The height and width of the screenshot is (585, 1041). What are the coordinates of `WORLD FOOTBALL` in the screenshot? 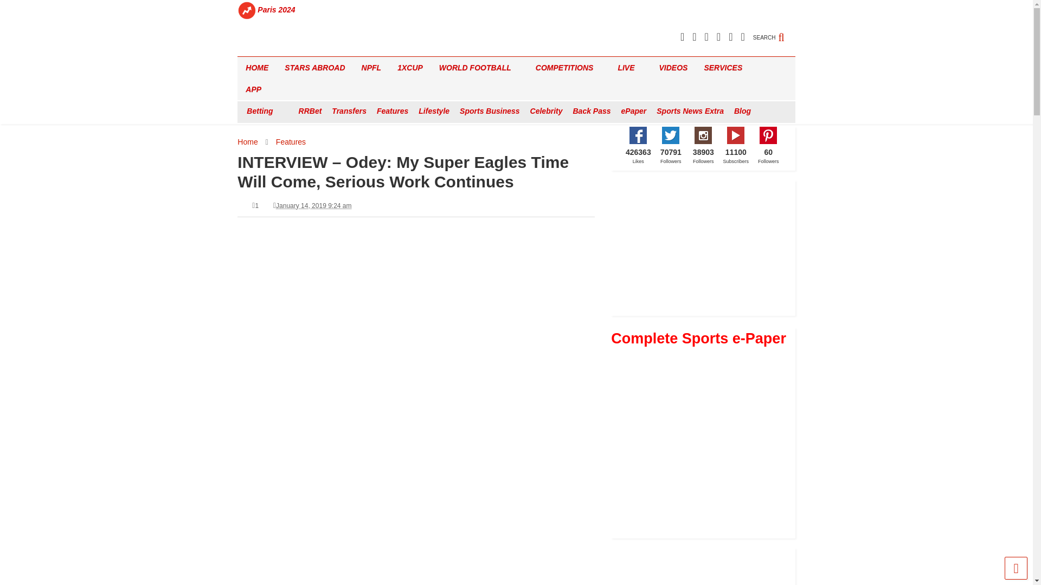 It's located at (479, 67).